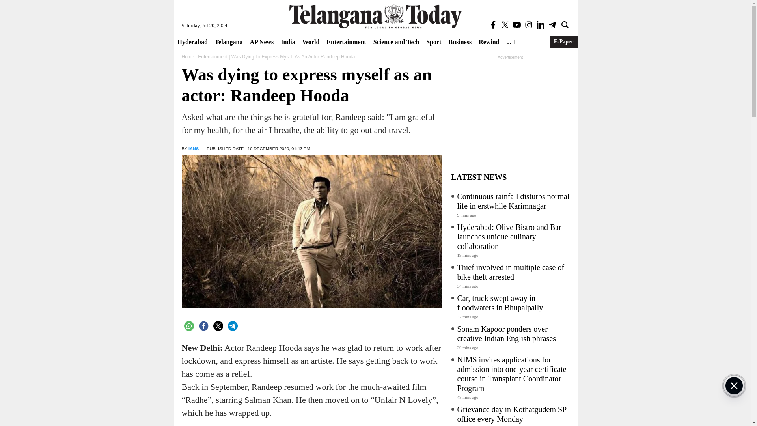 This screenshot has height=426, width=757. I want to click on E-Paper, so click(564, 42).